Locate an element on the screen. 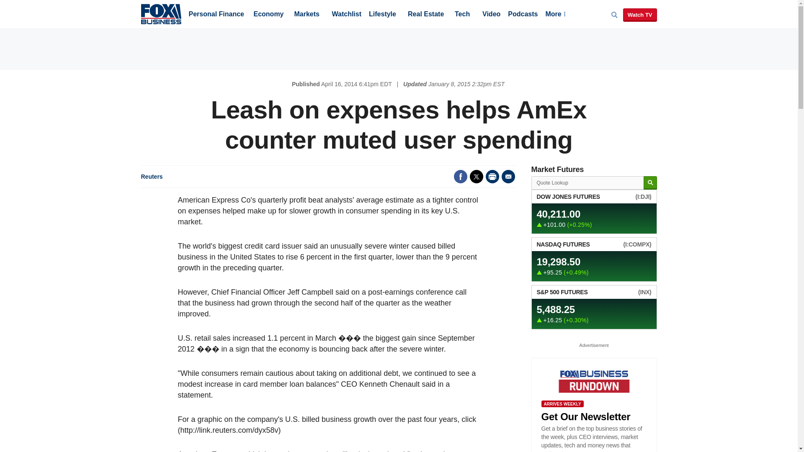 This screenshot has width=804, height=452. Search is located at coordinates (650, 183).